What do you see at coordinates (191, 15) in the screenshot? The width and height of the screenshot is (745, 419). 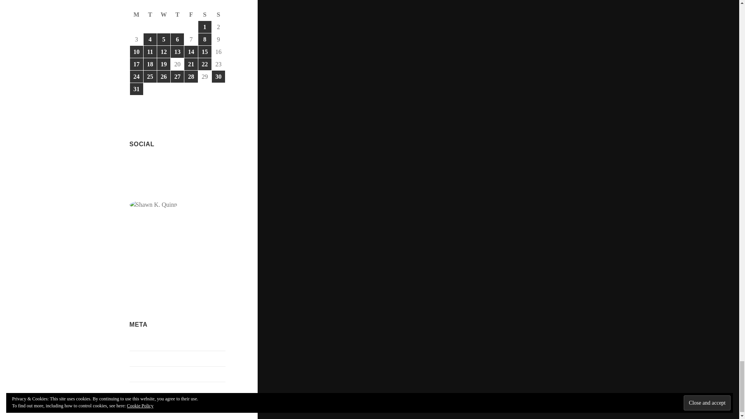 I see `Friday` at bounding box center [191, 15].